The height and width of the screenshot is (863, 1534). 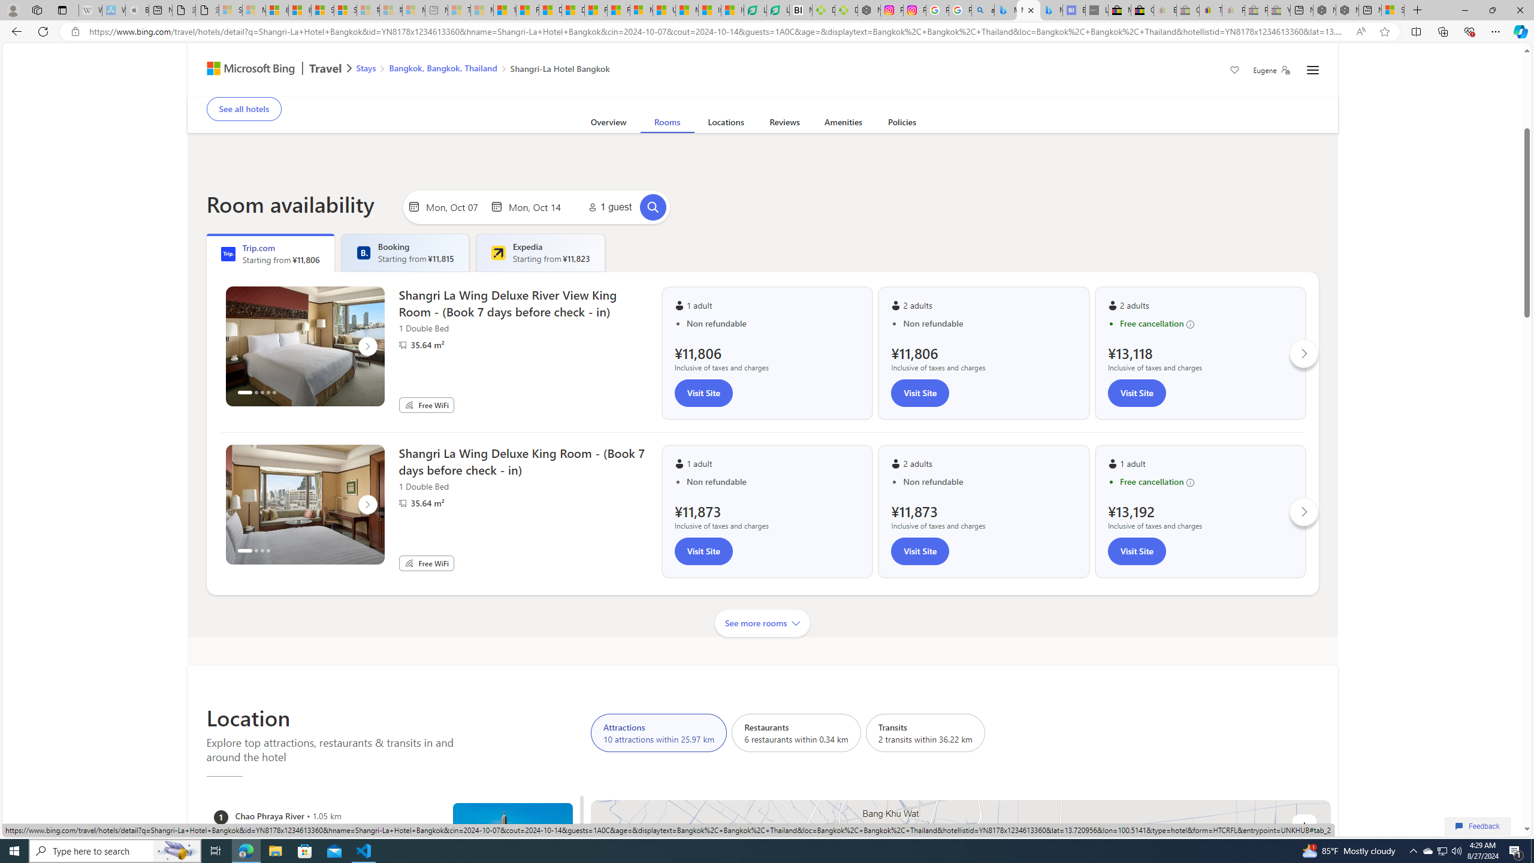 I want to click on Partner Image, so click(x=403, y=503).